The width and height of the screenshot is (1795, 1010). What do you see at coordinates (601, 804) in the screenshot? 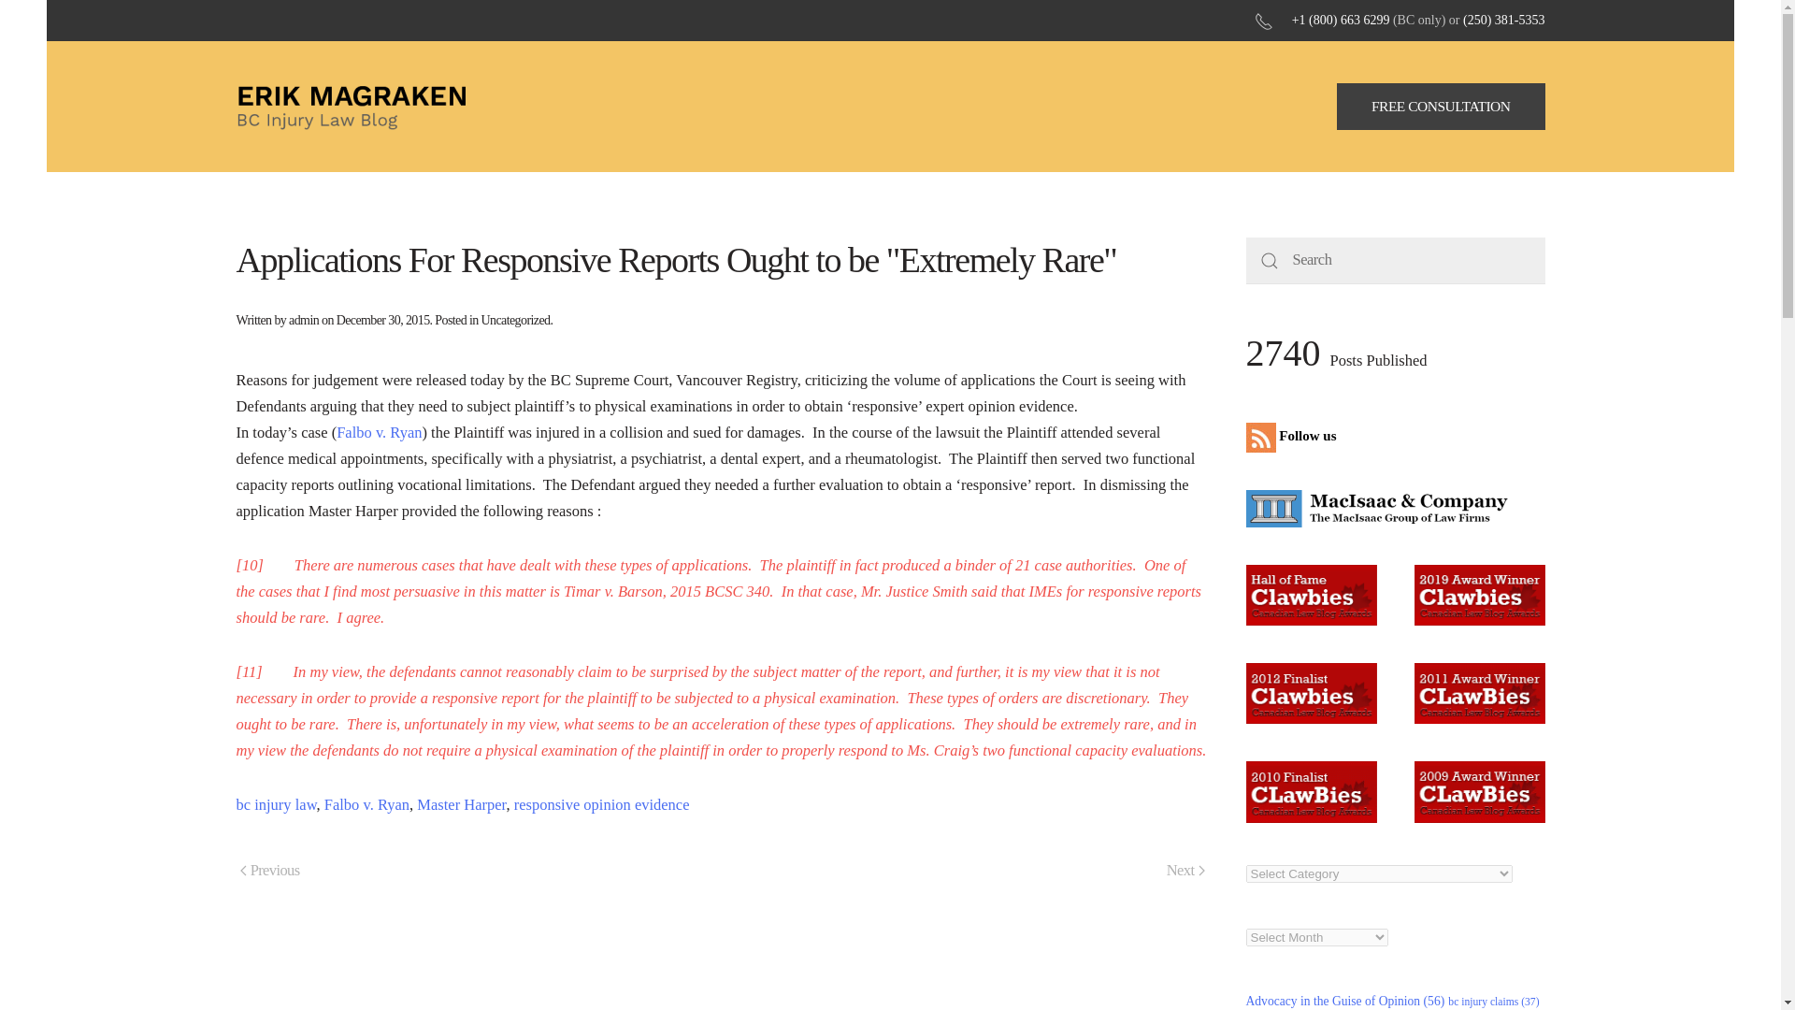
I see `responsive opinion evidence` at bounding box center [601, 804].